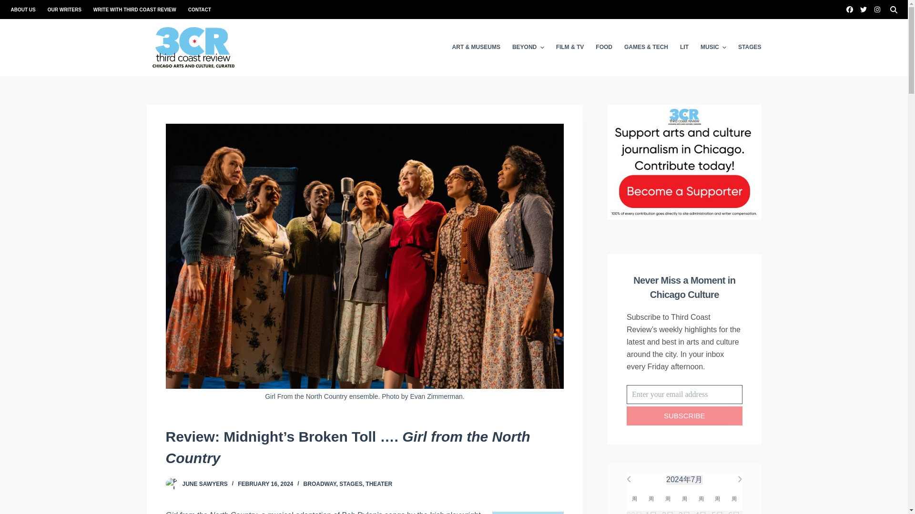 The height and width of the screenshot is (514, 915). Describe the element at coordinates (684, 47) in the screenshot. I see `LIT` at that location.